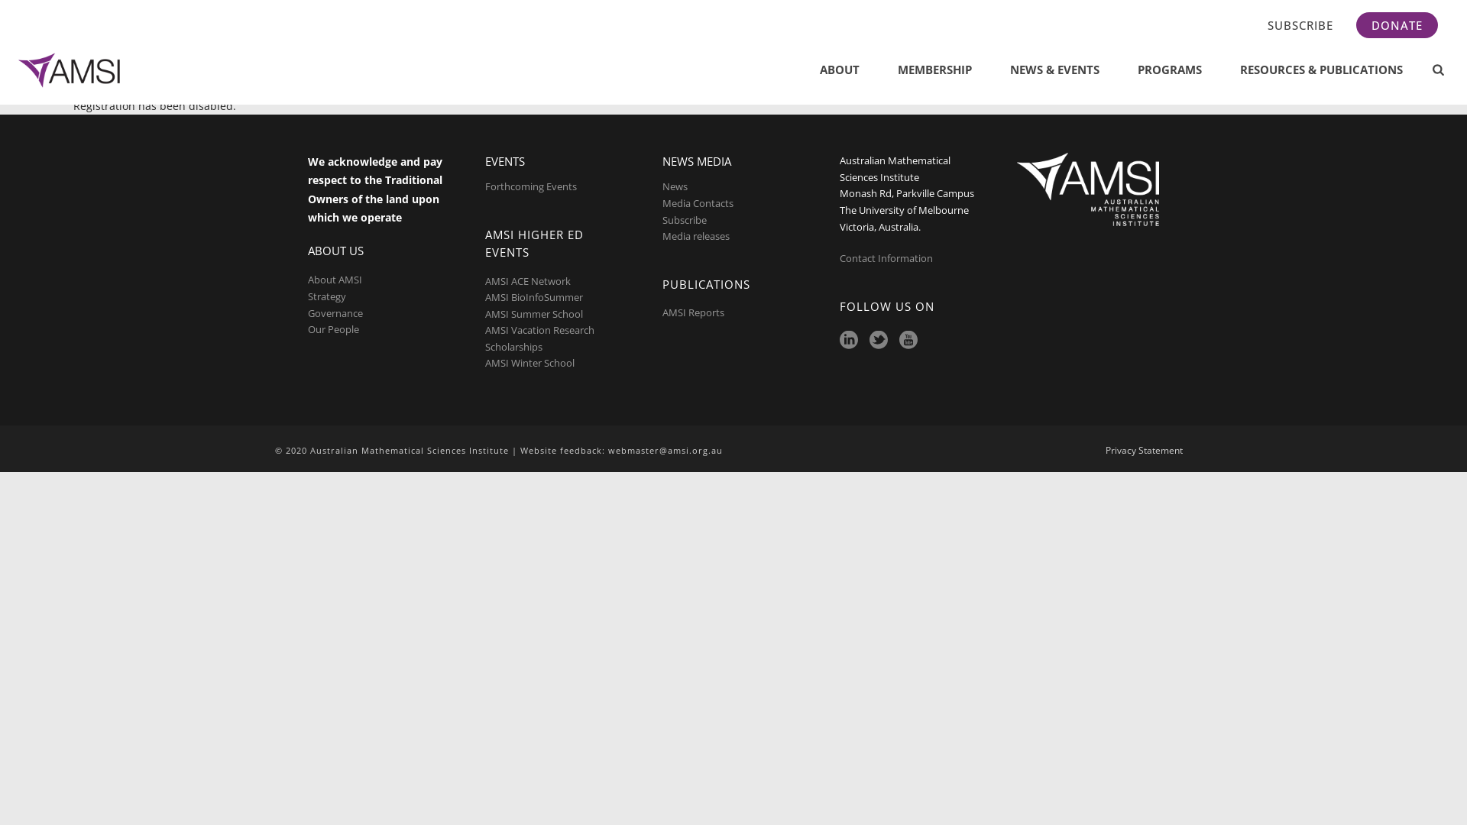 The width and height of the screenshot is (1467, 825). What do you see at coordinates (1054, 70) in the screenshot?
I see `NEWS & EVENTS` at bounding box center [1054, 70].